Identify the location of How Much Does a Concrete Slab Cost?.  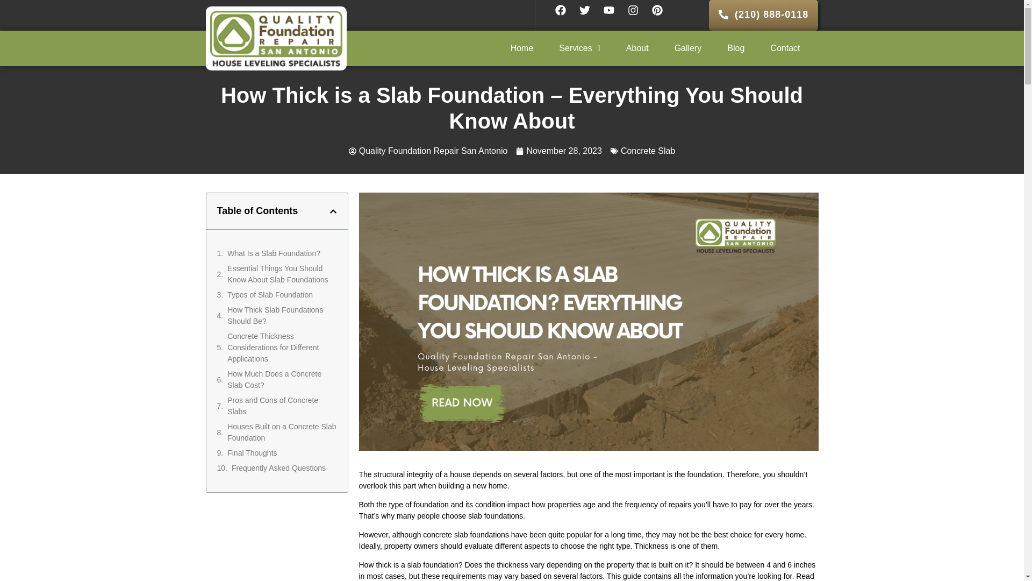
(282, 379).